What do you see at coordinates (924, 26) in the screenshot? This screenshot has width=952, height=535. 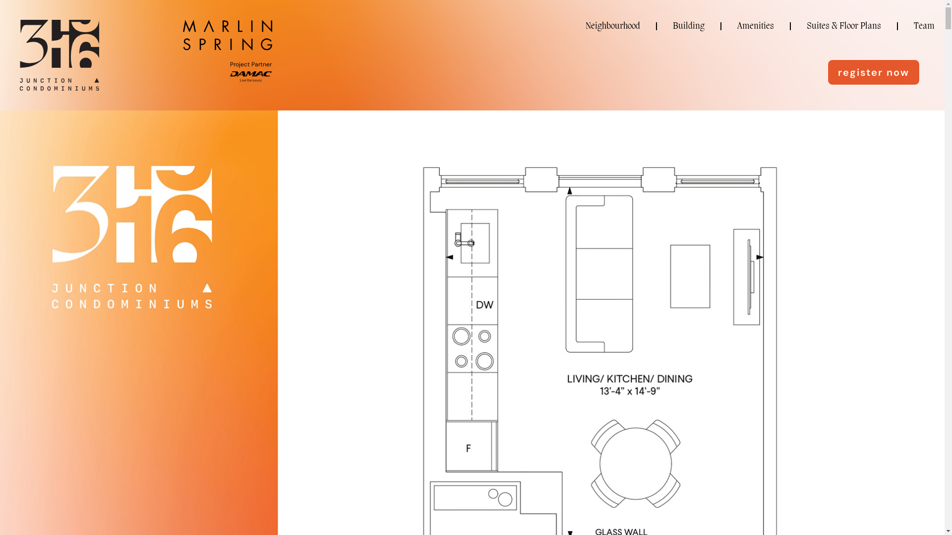 I see `Team` at bounding box center [924, 26].